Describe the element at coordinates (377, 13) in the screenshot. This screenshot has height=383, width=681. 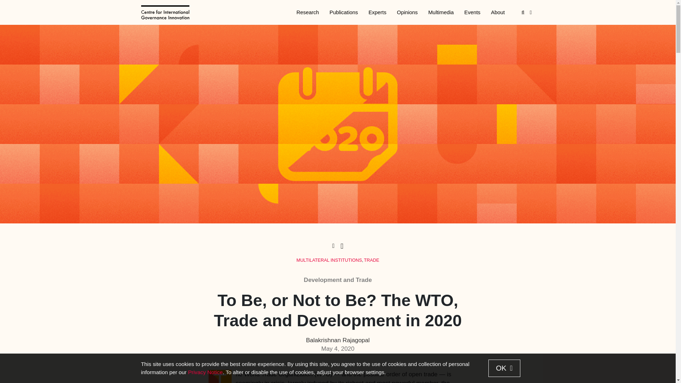
I see `Experts` at that location.